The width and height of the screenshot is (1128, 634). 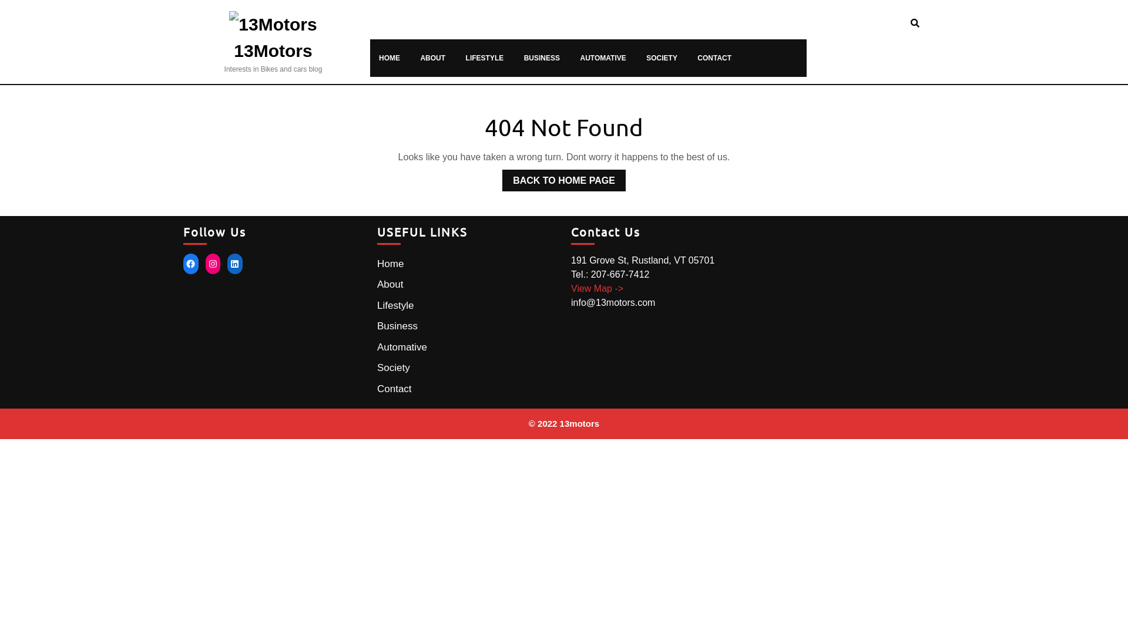 I want to click on HOME, so click(x=390, y=58).